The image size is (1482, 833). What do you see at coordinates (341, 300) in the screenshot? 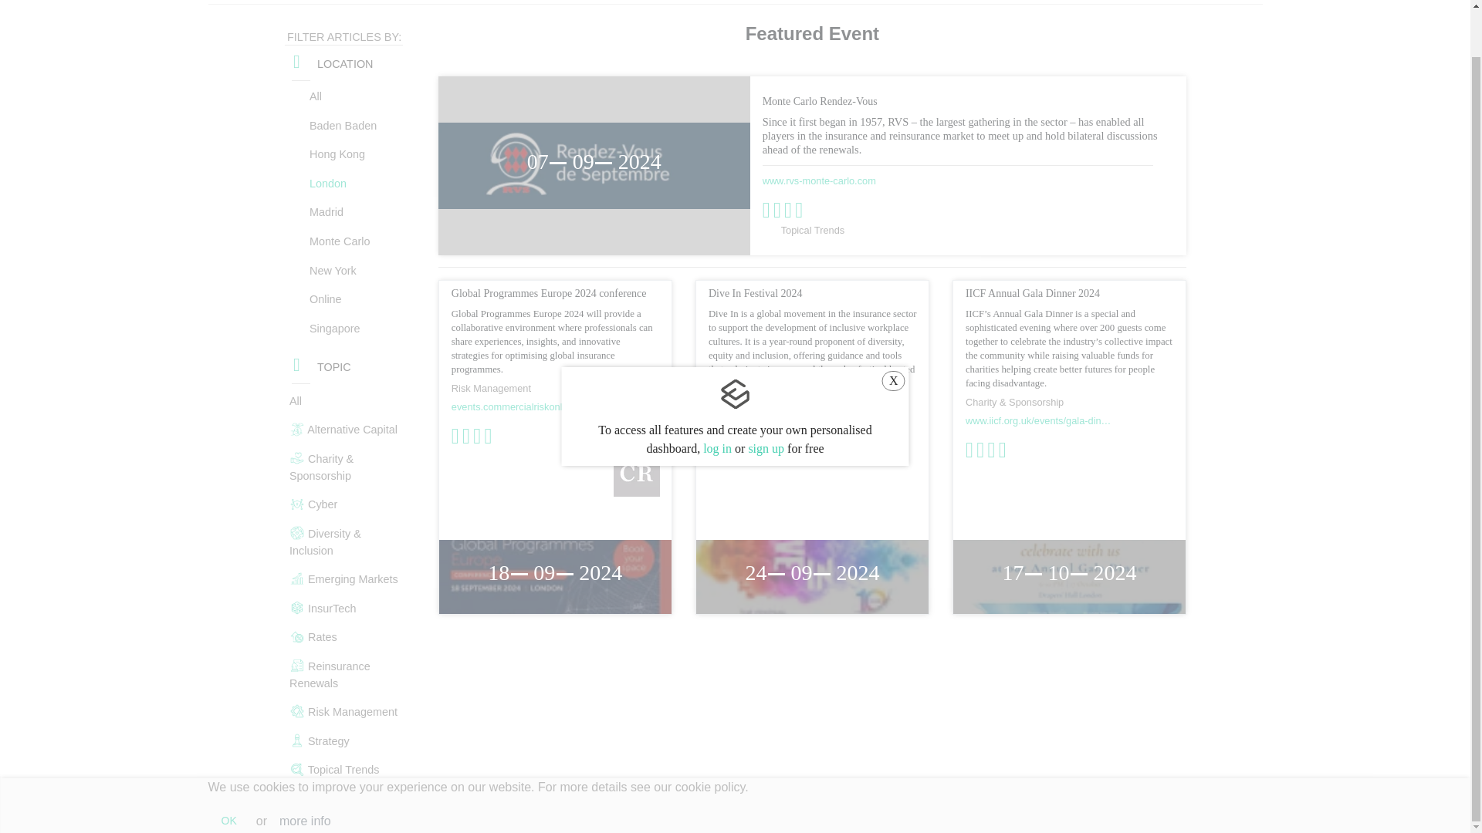
I see `Online` at bounding box center [341, 300].